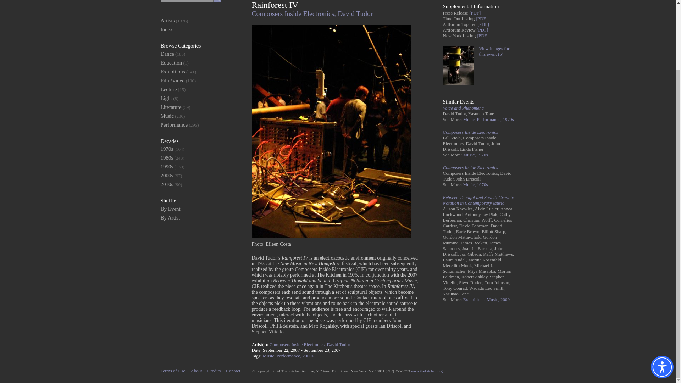 The image size is (681, 383). What do you see at coordinates (295, 13) in the screenshot?
I see `Composers Inside Electronics,` at bounding box center [295, 13].